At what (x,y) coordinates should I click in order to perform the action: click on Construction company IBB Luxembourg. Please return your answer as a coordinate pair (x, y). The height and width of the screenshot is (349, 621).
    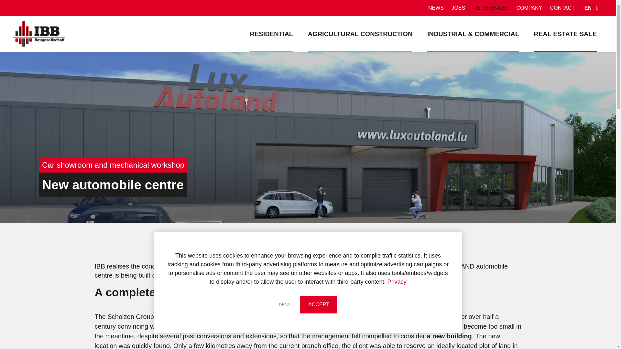
    Looking at the image, I should click on (491, 8).